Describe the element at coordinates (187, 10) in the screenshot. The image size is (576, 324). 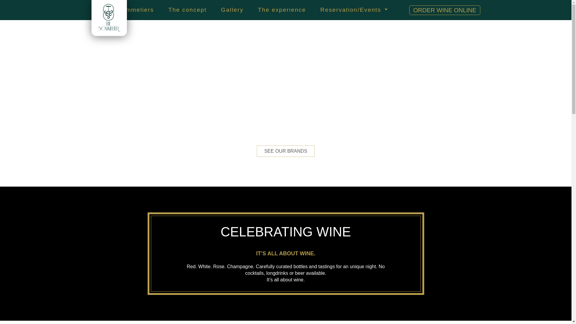
I see `The concept` at that location.